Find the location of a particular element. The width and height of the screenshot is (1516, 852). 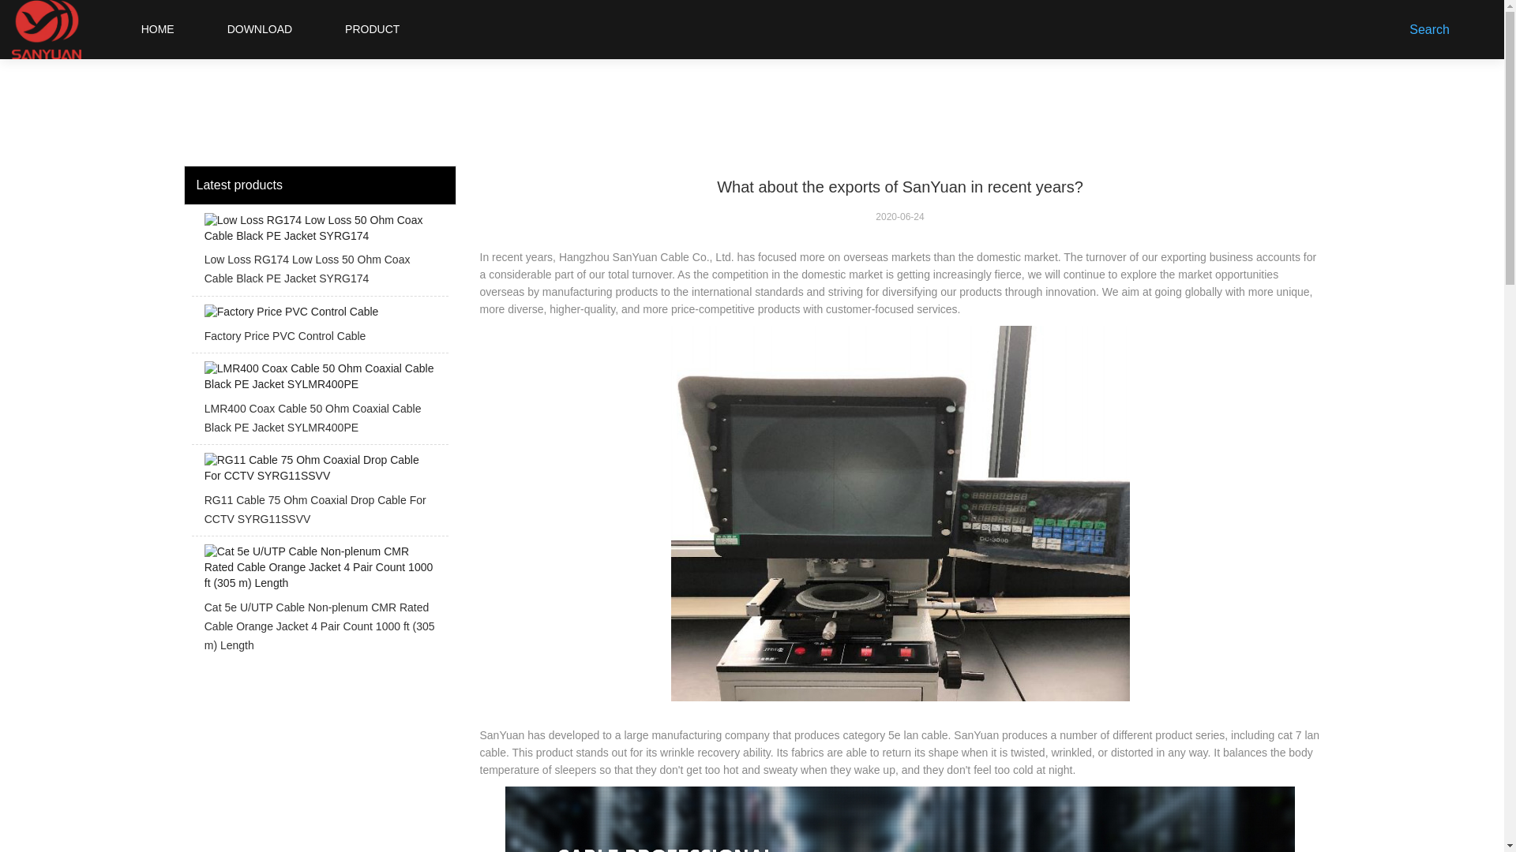

Factory Price PVC Control Cable is located at coordinates (319, 328).